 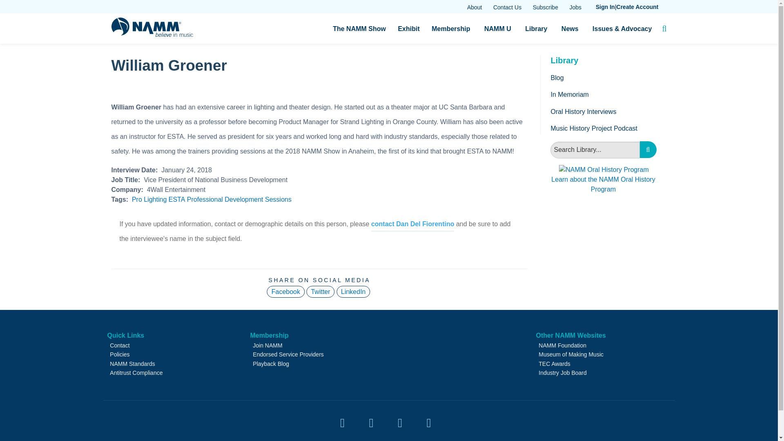 I want to click on Send an Email to NAMM, so click(x=507, y=7).